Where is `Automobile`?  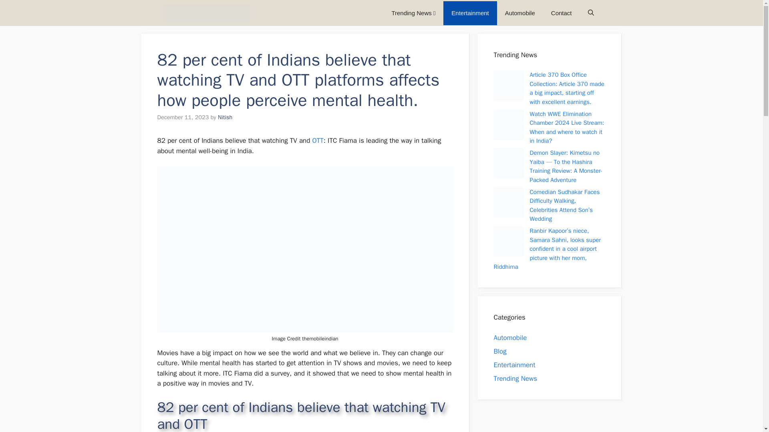 Automobile is located at coordinates (520, 13).